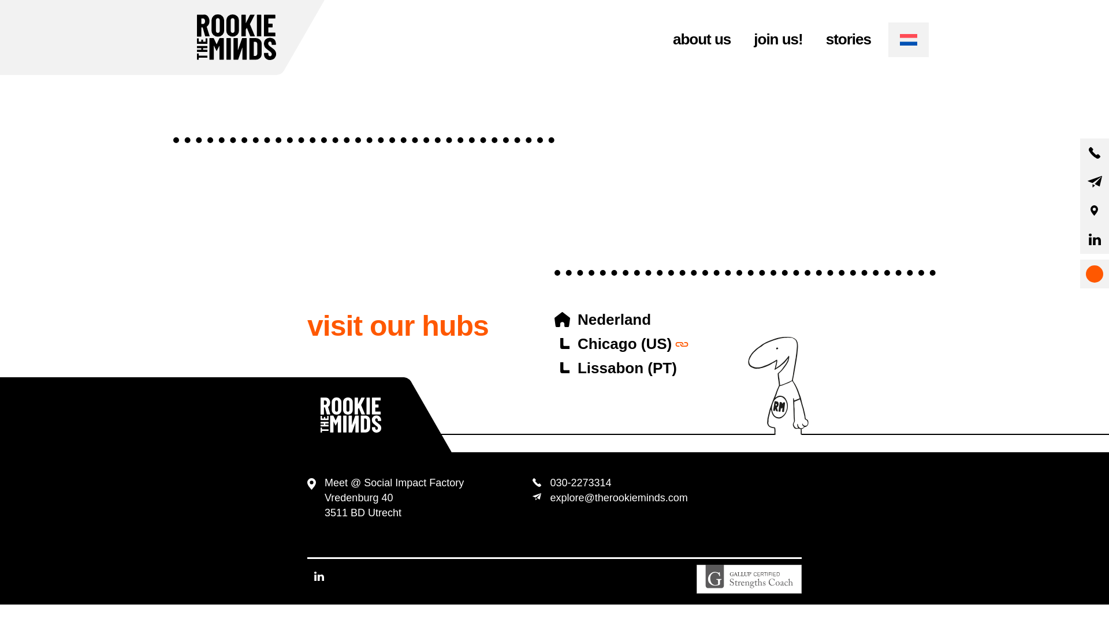 This screenshot has width=1109, height=623. Describe the element at coordinates (777, 39) in the screenshot. I see `join us!` at that location.